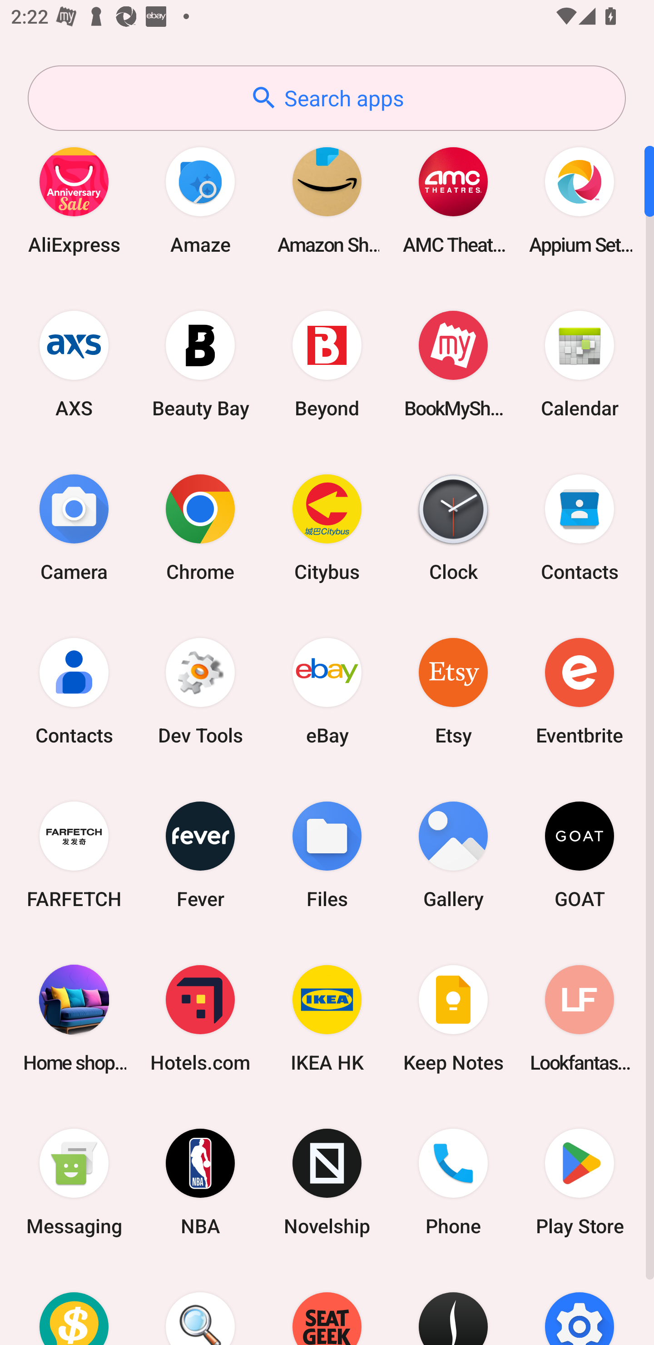 The height and width of the screenshot is (1345, 654). What do you see at coordinates (200, 1182) in the screenshot?
I see `NBA` at bounding box center [200, 1182].